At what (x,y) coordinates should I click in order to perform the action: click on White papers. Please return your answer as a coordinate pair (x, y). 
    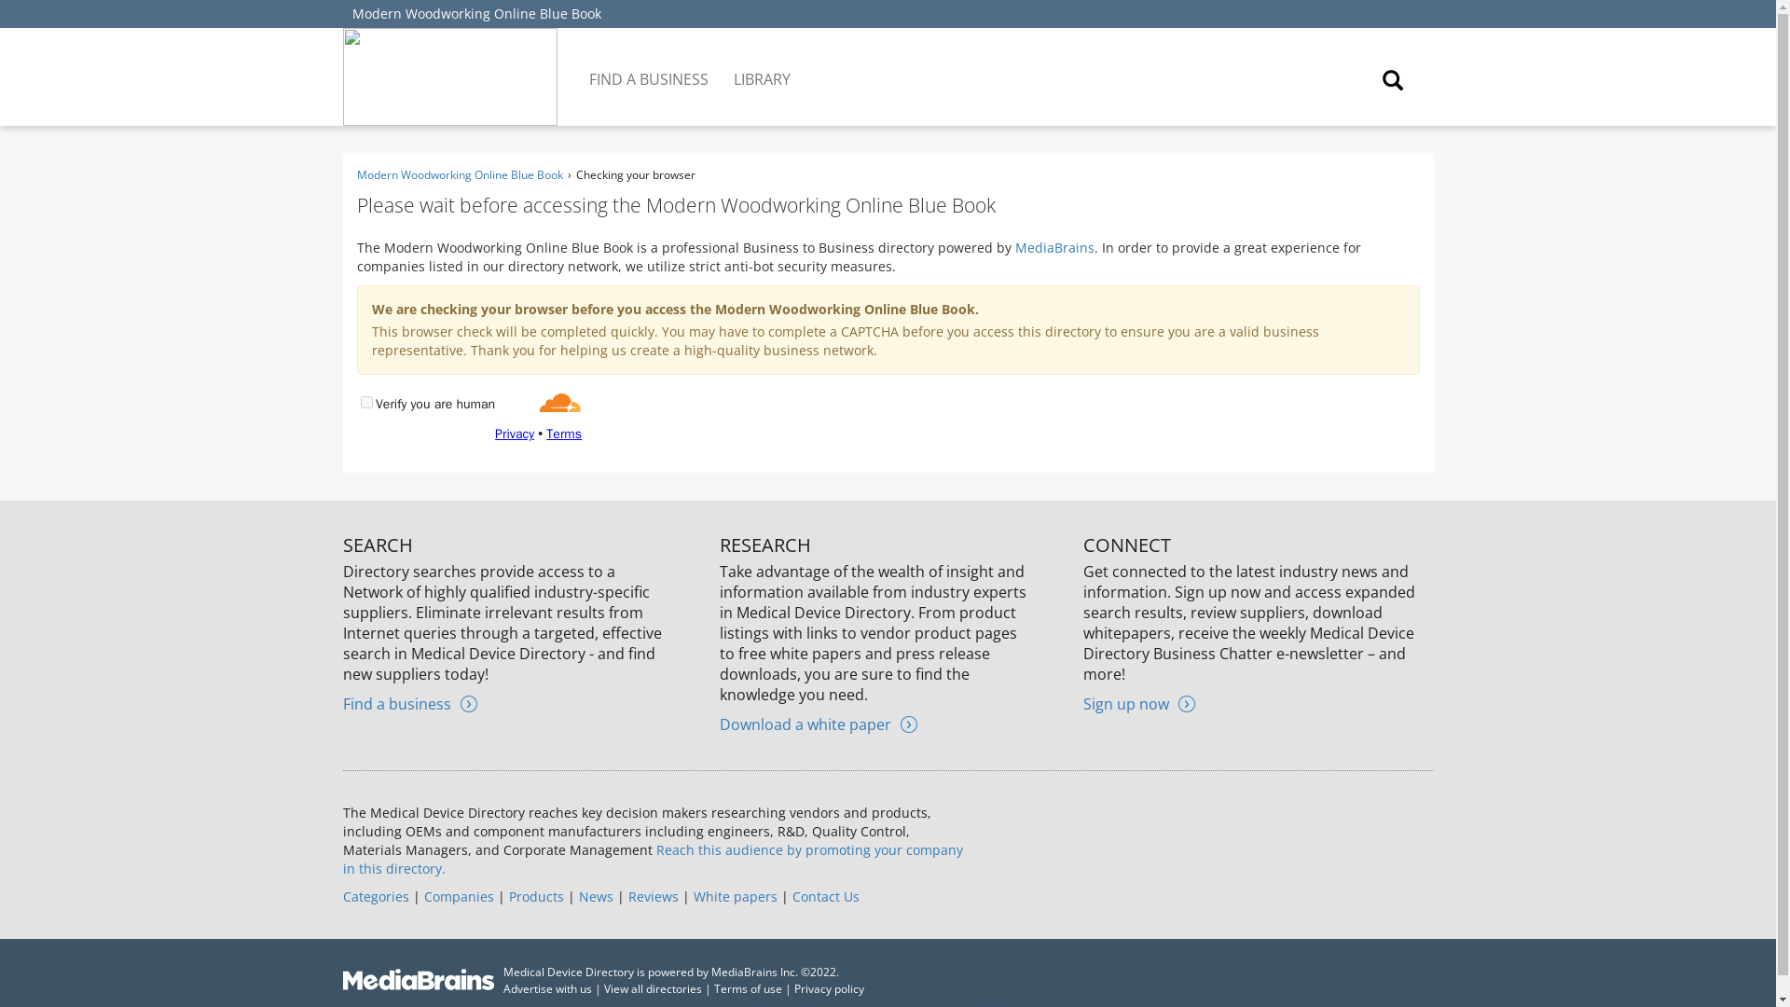
    Looking at the image, I should click on (735, 895).